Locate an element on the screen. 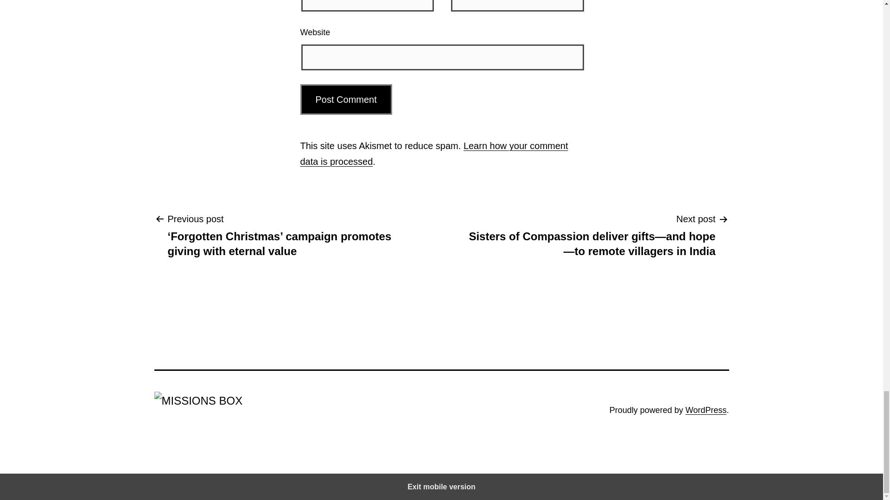 This screenshot has height=500, width=890. WordPress is located at coordinates (706, 410).